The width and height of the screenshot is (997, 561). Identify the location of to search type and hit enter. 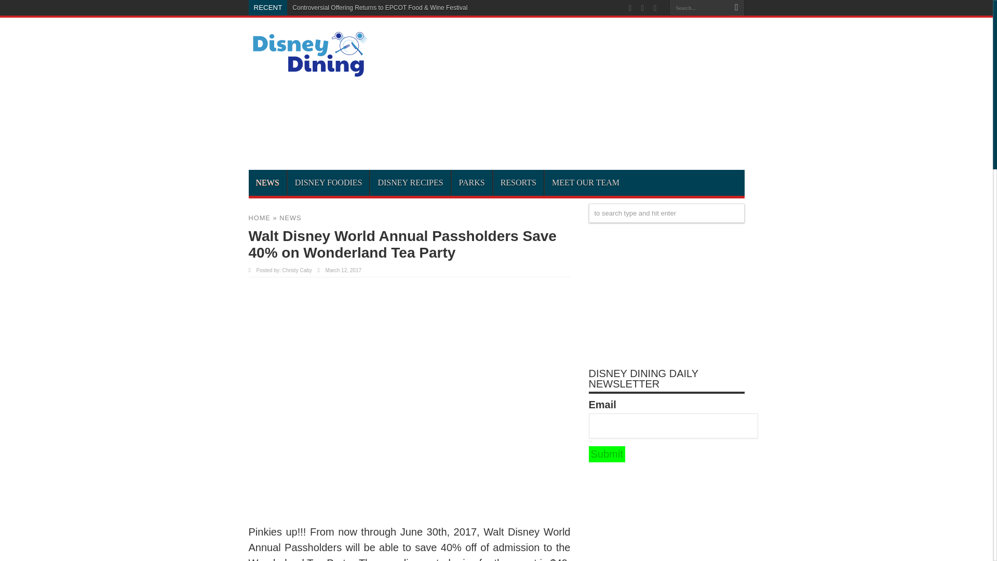
(667, 213).